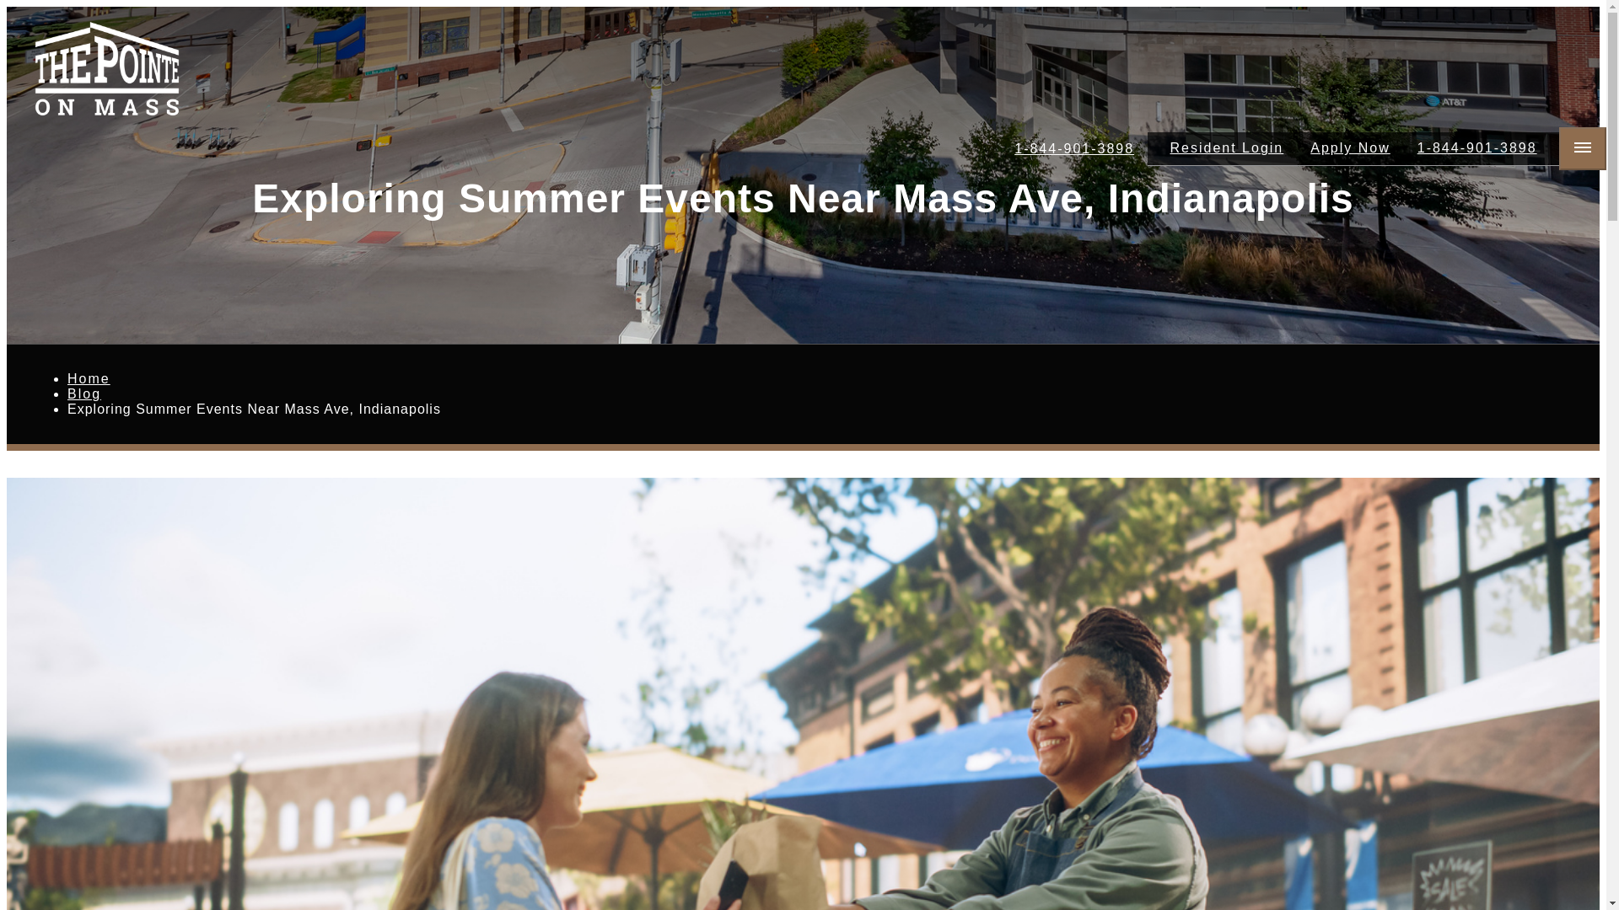  Describe the element at coordinates (89, 377) in the screenshot. I see `Home` at that location.